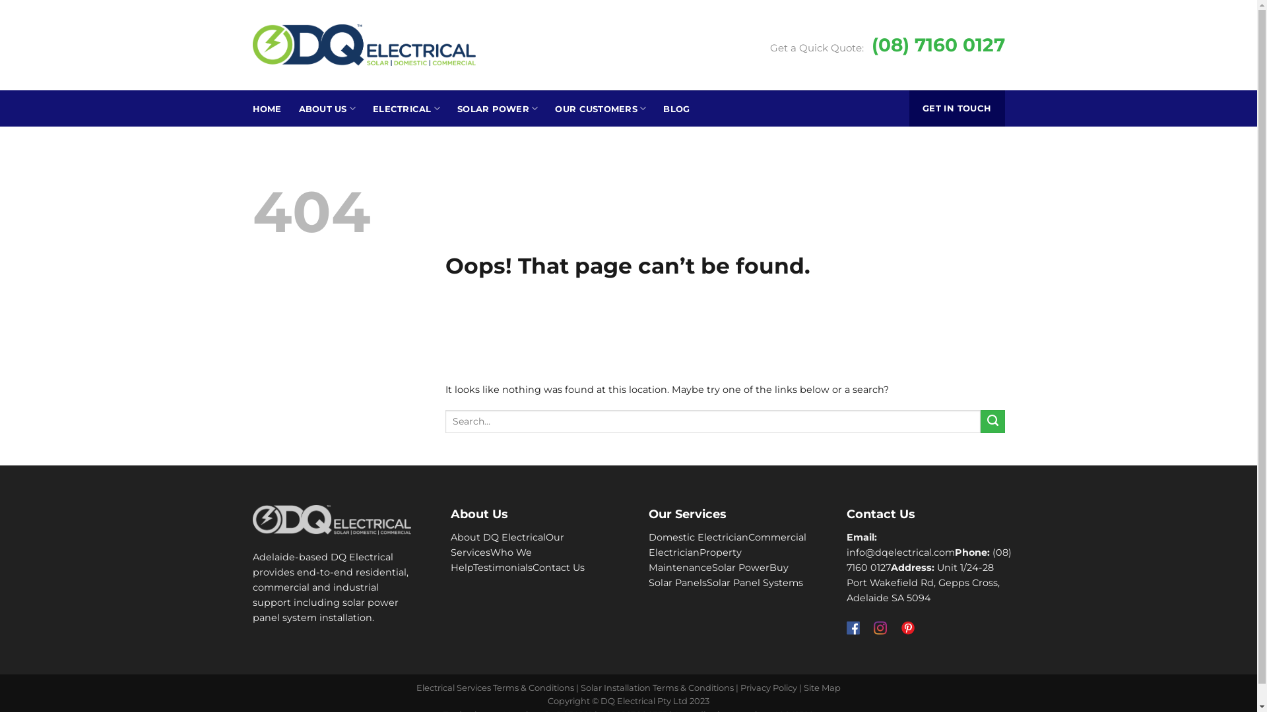  What do you see at coordinates (694, 560) in the screenshot?
I see `Property Maintenance` at bounding box center [694, 560].